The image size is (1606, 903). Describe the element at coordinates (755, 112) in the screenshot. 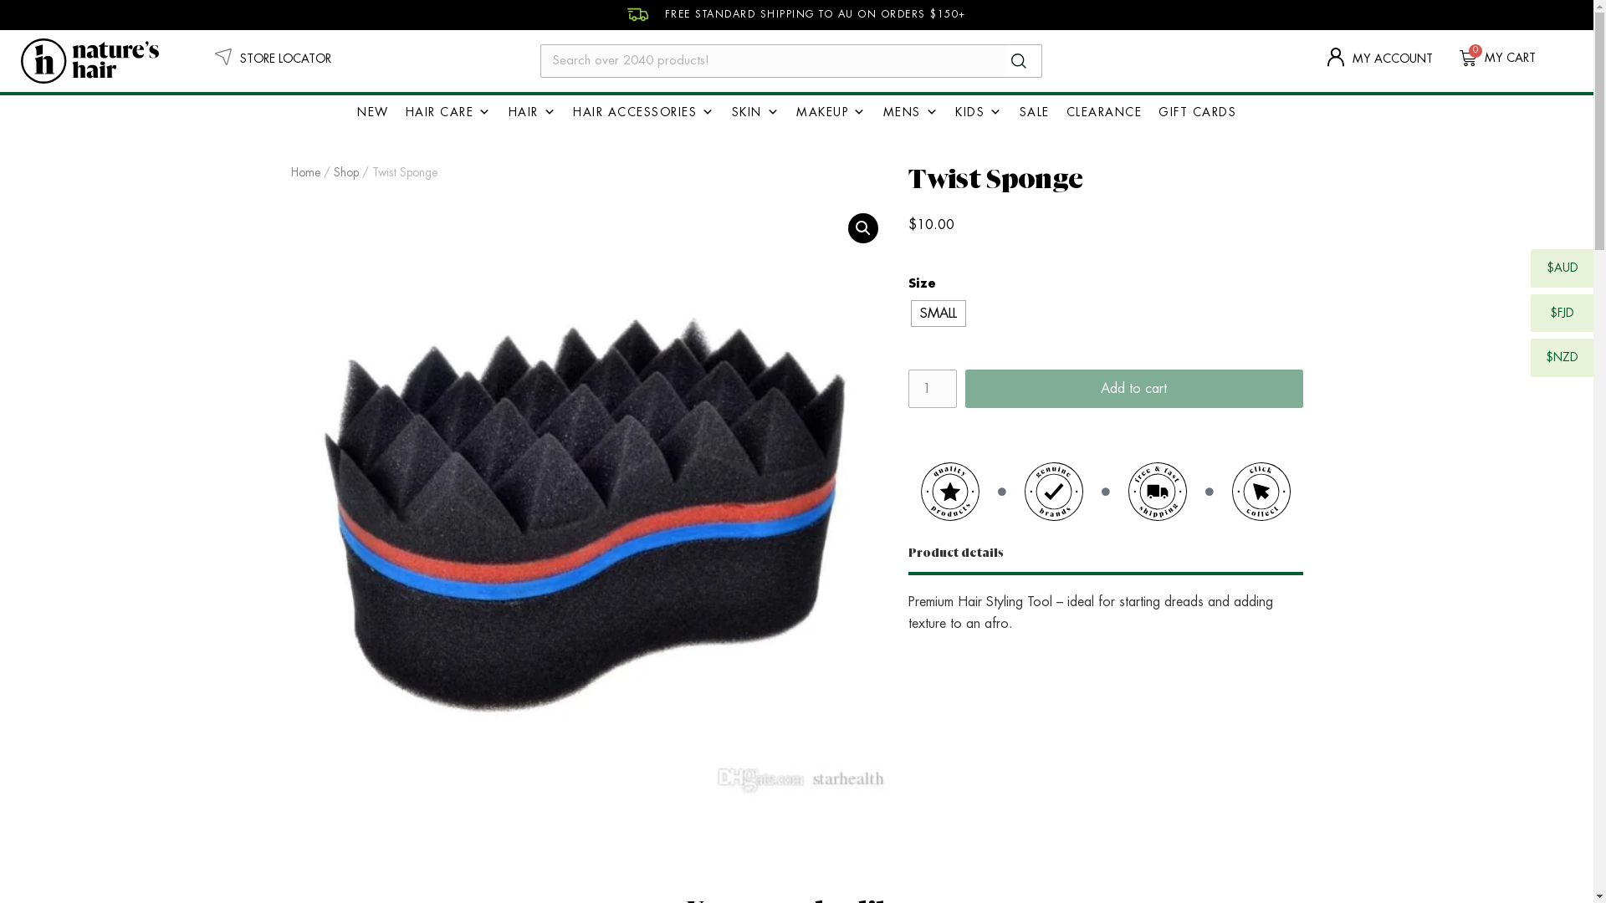

I see `SKIN` at that location.